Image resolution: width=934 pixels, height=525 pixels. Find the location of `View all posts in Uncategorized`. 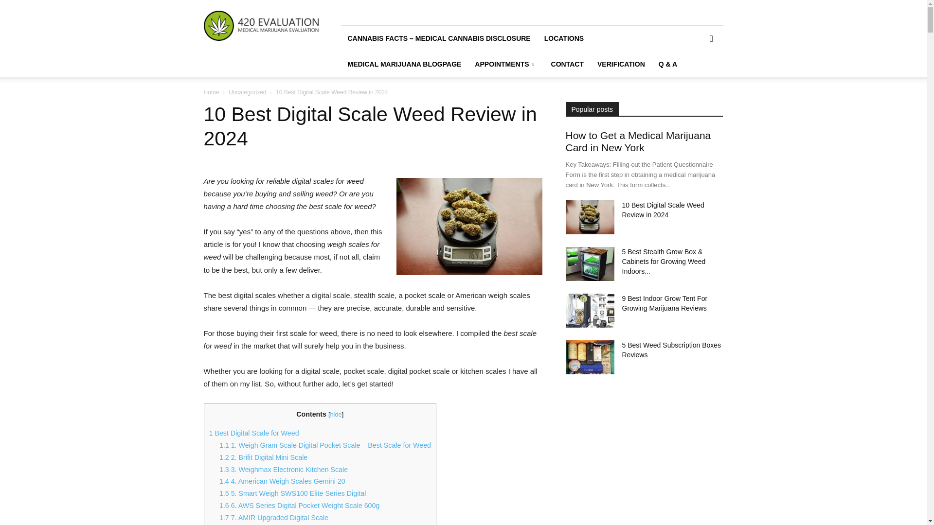

View all posts in Uncategorized is located at coordinates (247, 92).